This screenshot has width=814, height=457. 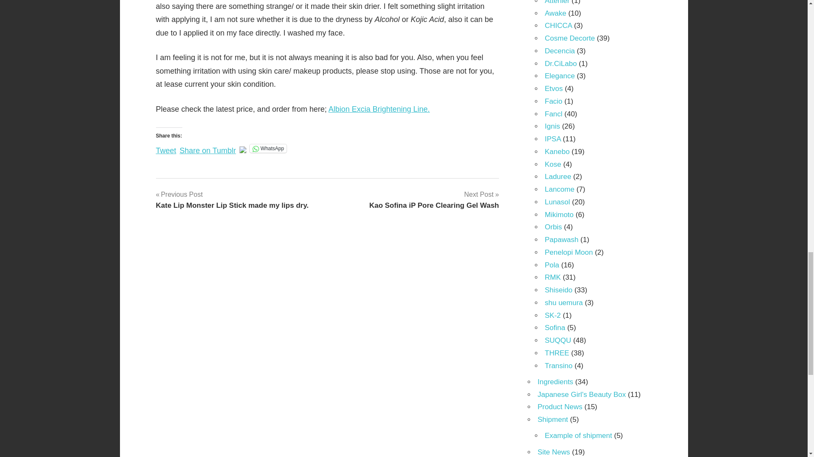 I want to click on Click to share on WhatsApp, so click(x=560, y=51).